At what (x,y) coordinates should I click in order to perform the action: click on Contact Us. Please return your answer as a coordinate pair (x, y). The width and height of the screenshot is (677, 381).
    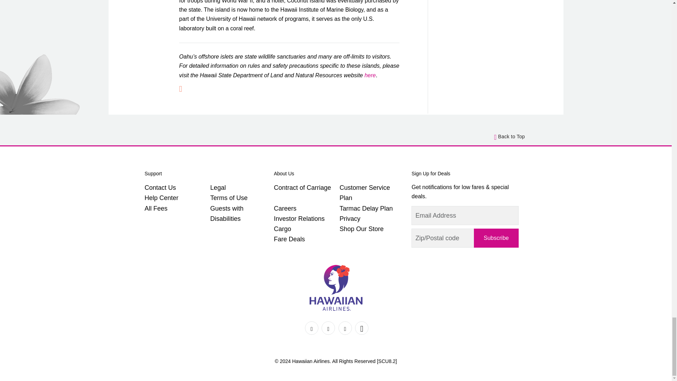
    Looking at the image, I should click on (160, 188).